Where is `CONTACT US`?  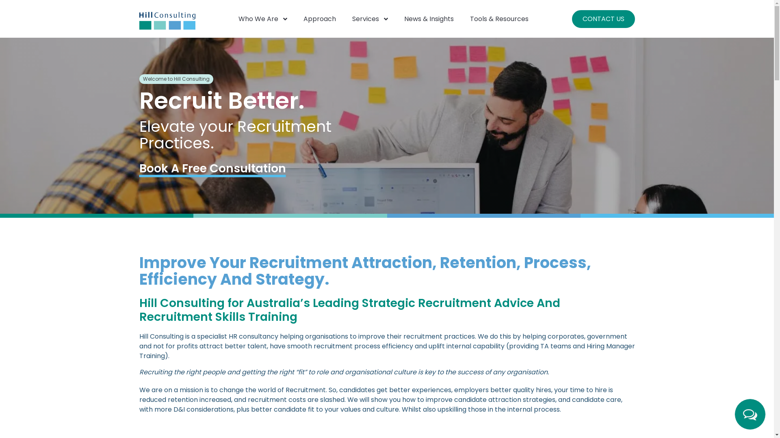
CONTACT US is located at coordinates (604, 19).